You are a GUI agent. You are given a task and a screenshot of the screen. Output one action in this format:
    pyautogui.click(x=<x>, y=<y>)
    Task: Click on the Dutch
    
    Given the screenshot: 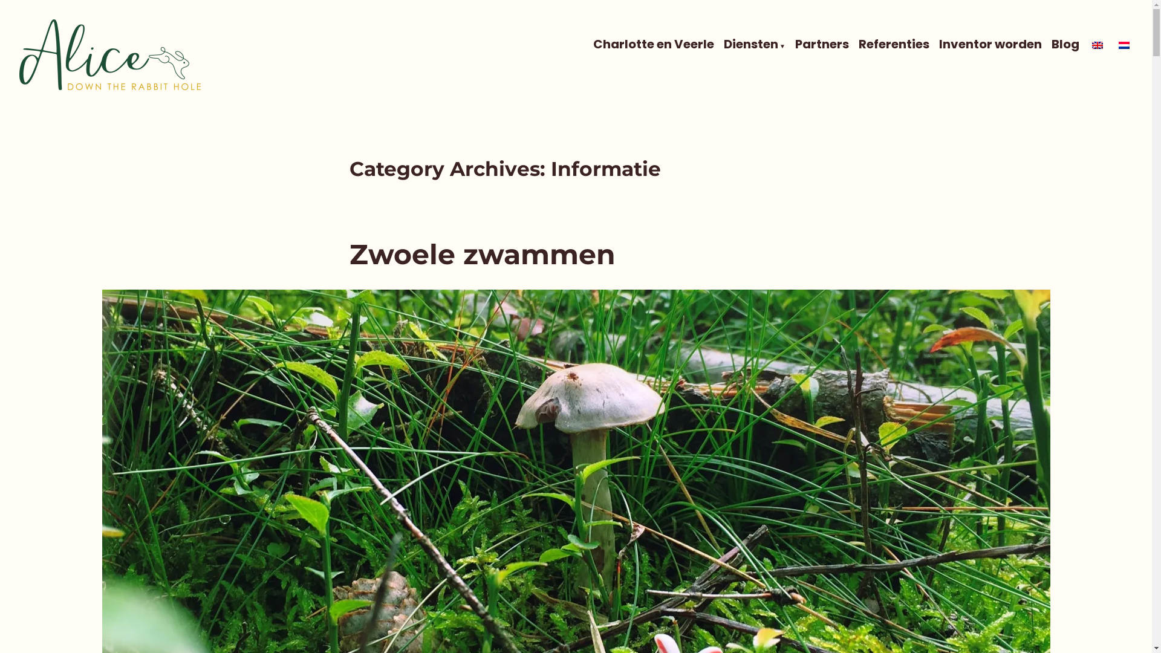 What is the action you would take?
    pyautogui.click(x=1124, y=45)
    